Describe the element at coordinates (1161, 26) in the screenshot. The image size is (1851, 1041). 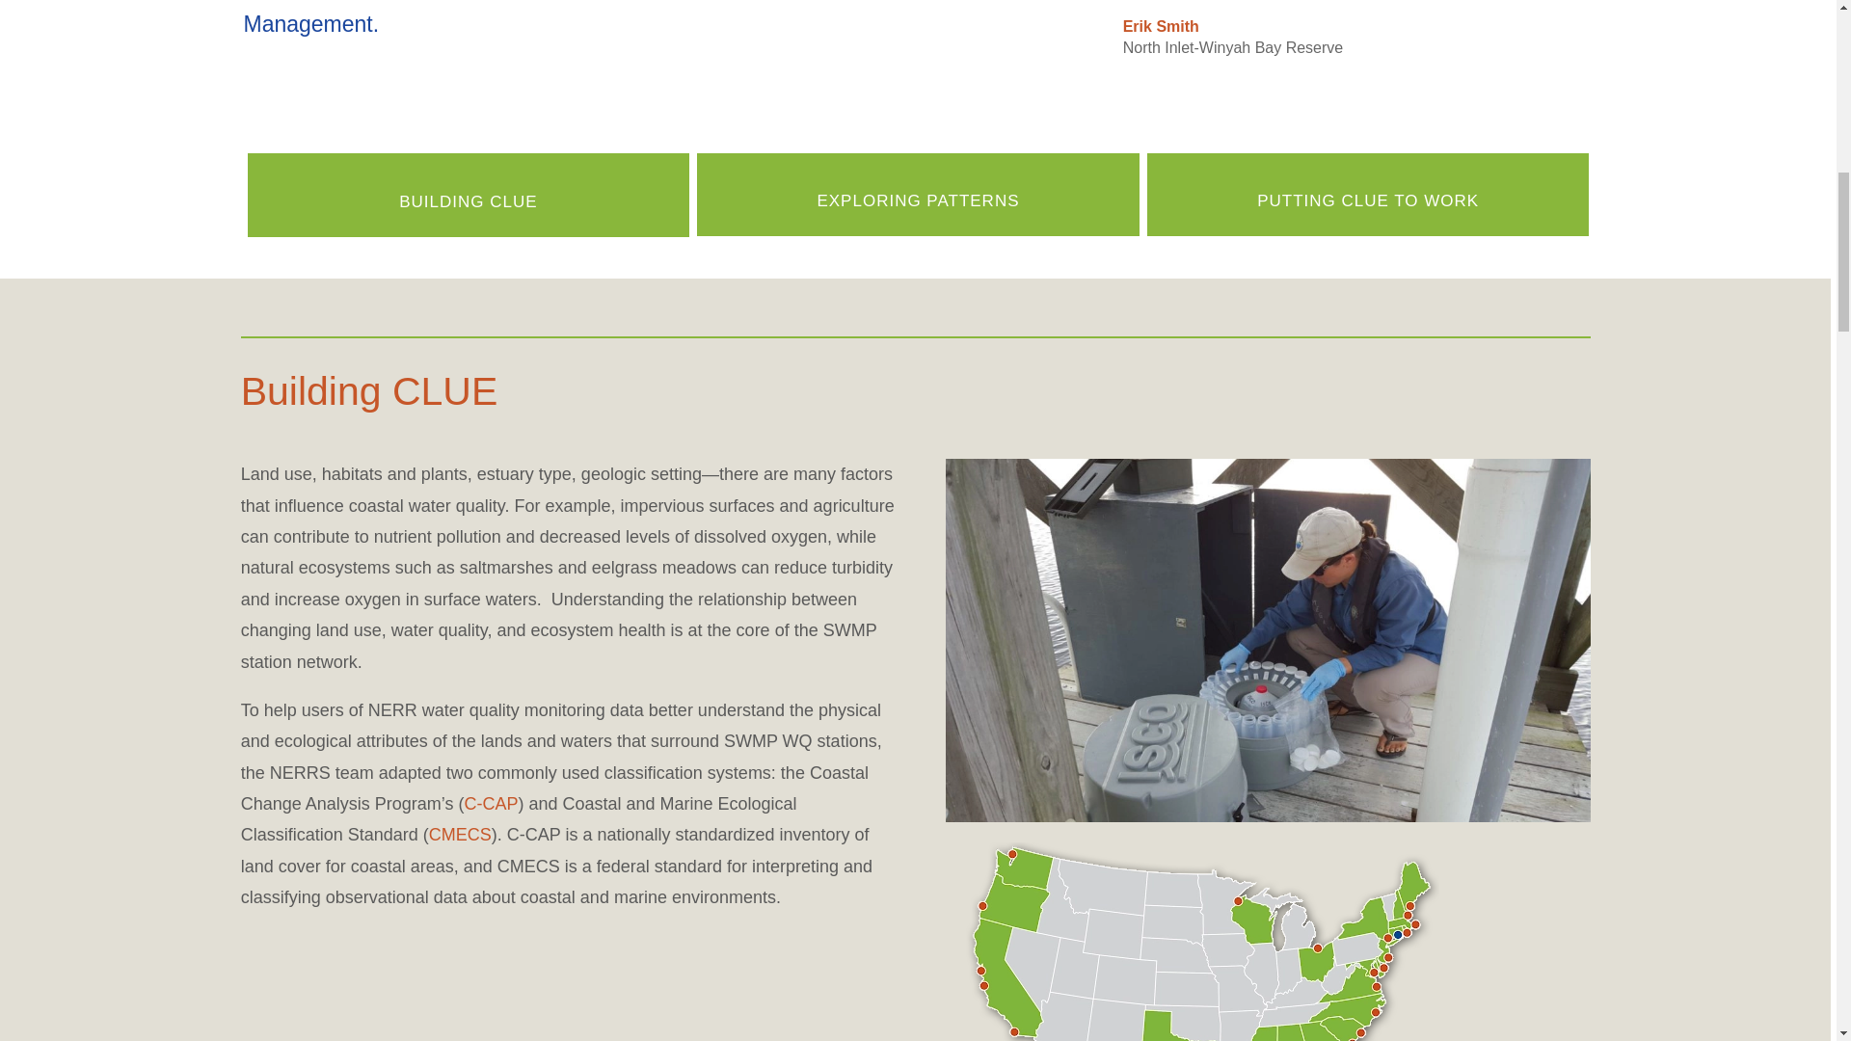
I see `Erik Smith` at that location.